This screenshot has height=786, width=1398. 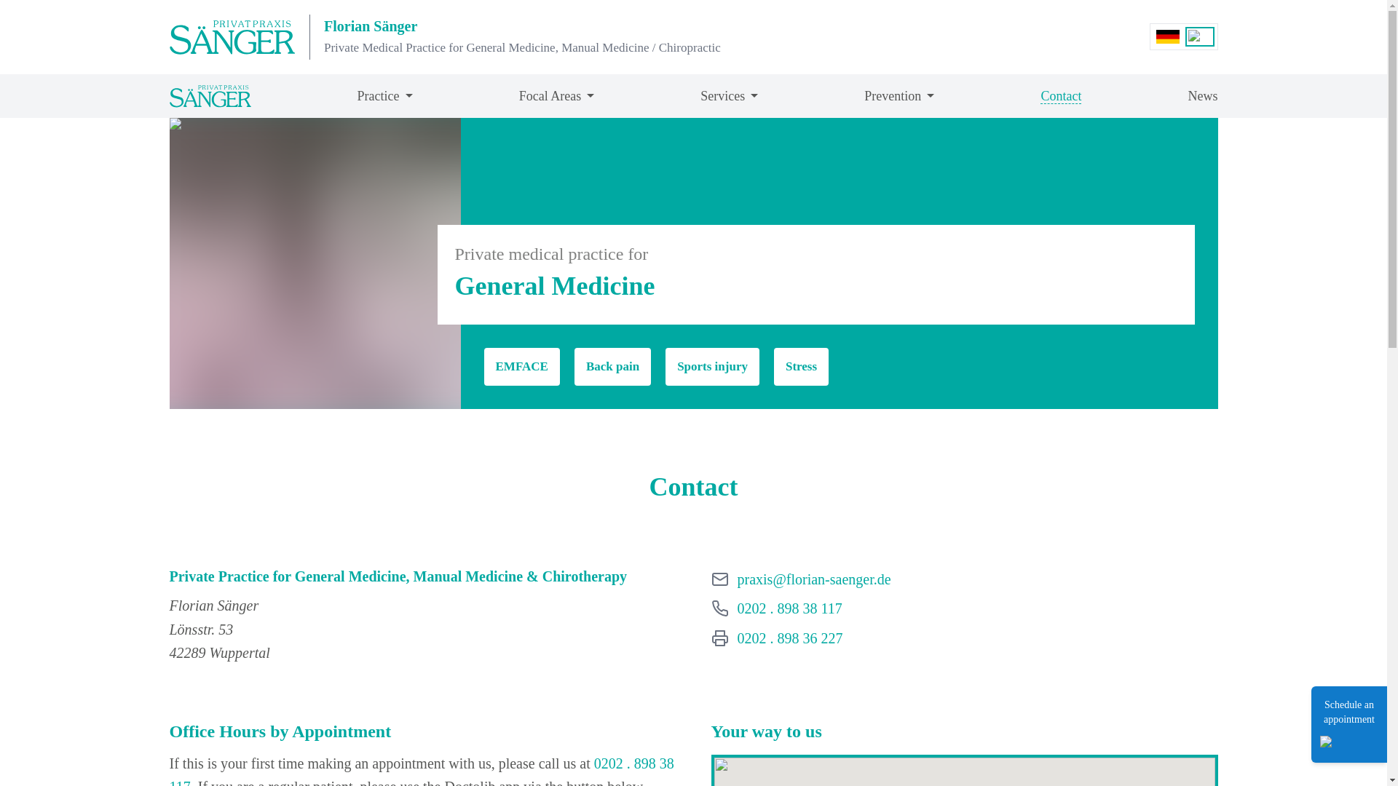 What do you see at coordinates (1203, 96) in the screenshot?
I see `News` at bounding box center [1203, 96].